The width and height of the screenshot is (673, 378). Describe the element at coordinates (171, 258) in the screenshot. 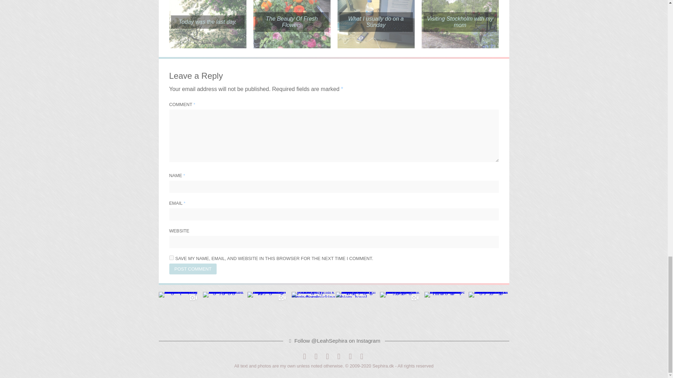

I see `yes` at that location.